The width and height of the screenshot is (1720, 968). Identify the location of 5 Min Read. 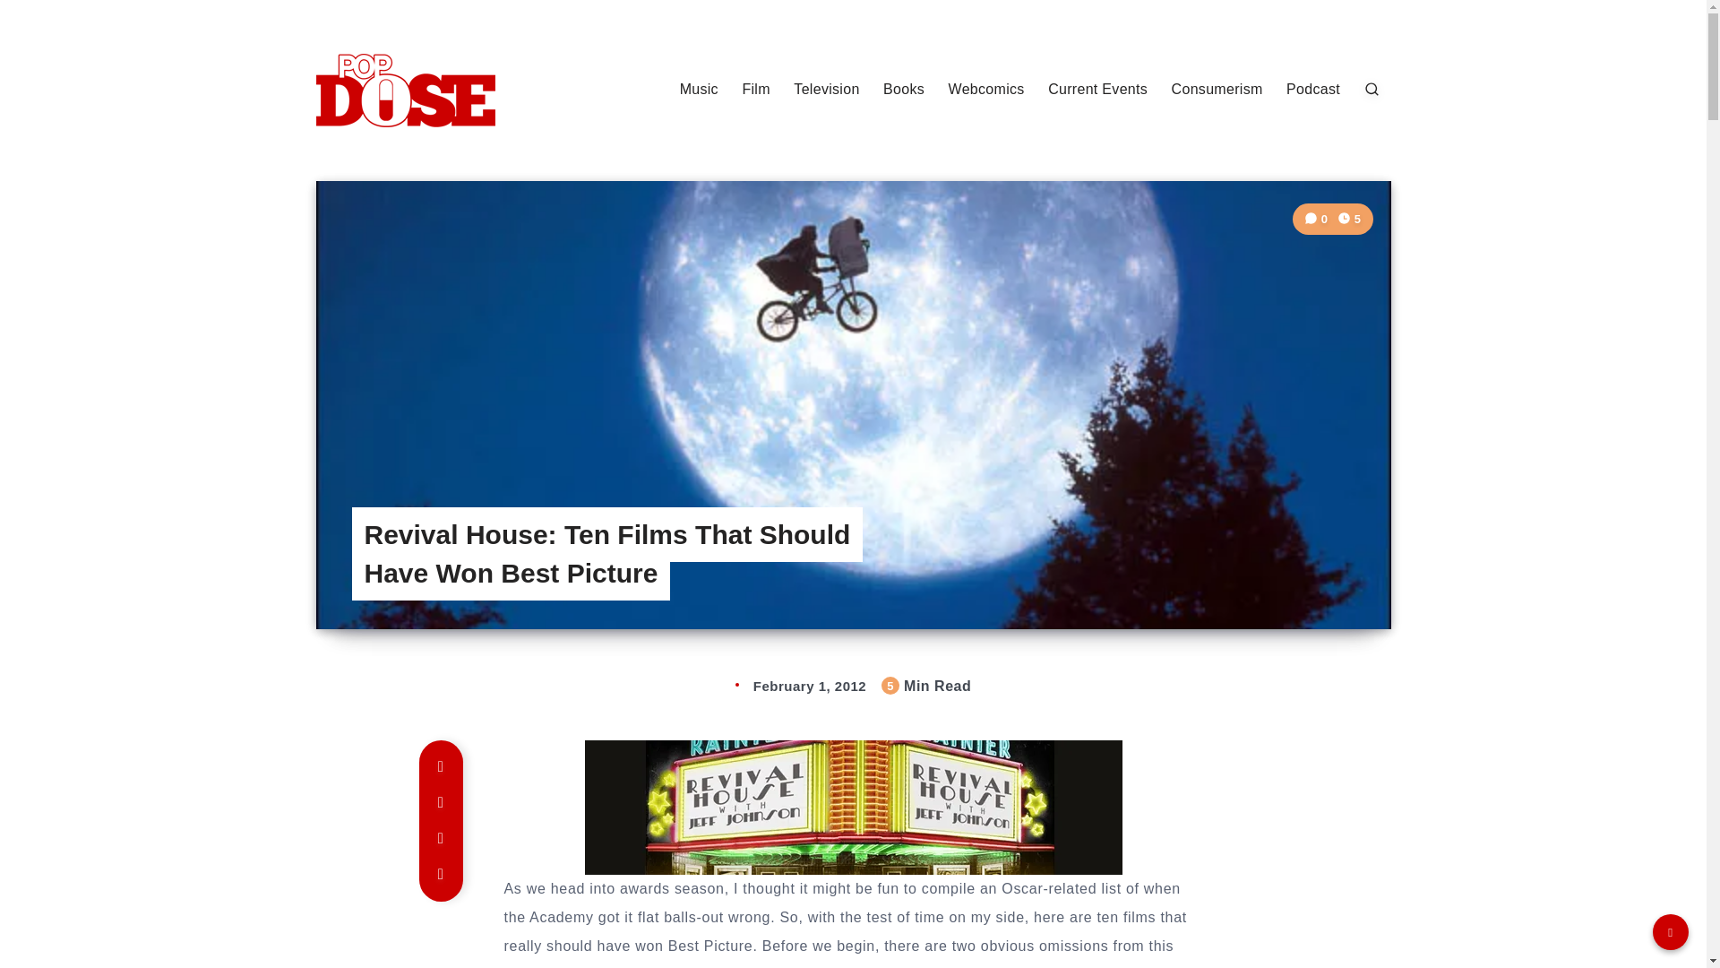
(1349, 219).